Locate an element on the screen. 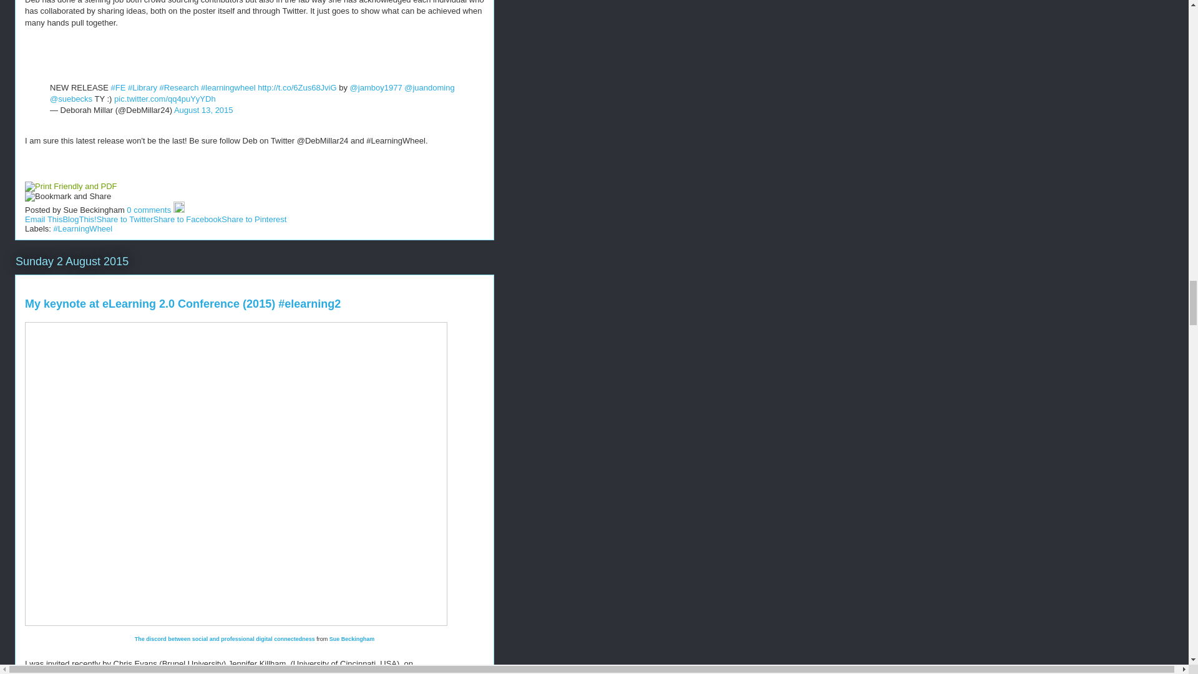 This screenshot has width=1198, height=674. BlogThis! is located at coordinates (79, 219).